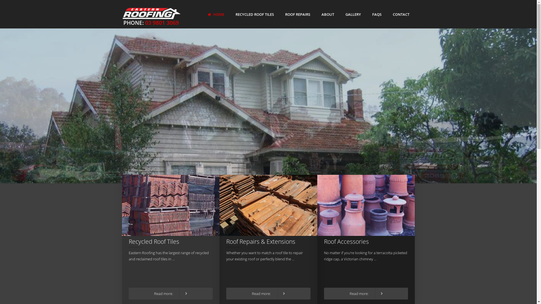 Image resolution: width=541 pixels, height=304 pixels. I want to click on 03 9801 3069, so click(162, 23).